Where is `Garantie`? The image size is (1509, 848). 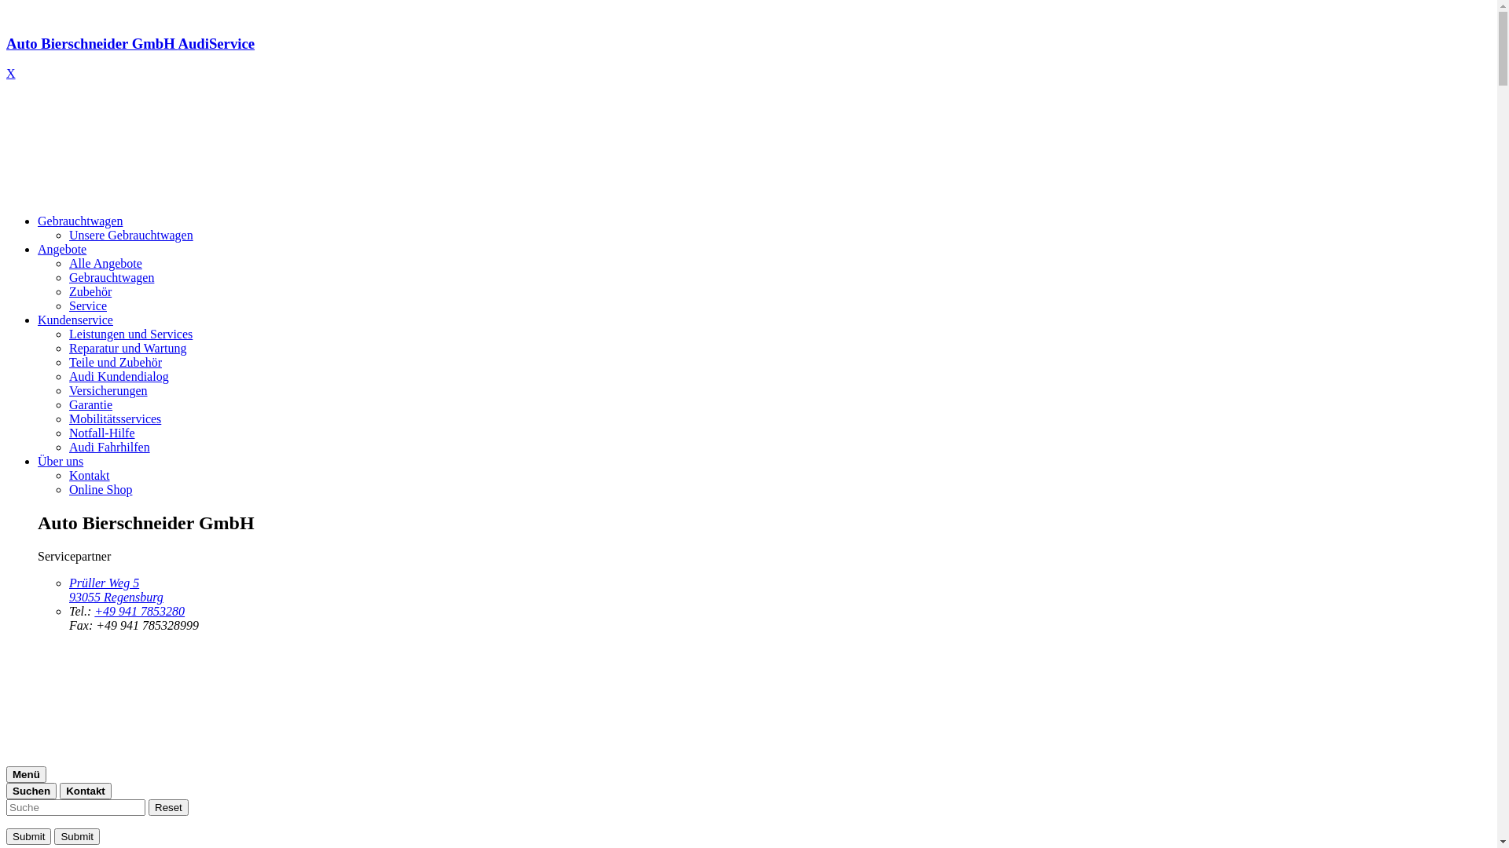 Garantie is located at coordinates (91, 405).